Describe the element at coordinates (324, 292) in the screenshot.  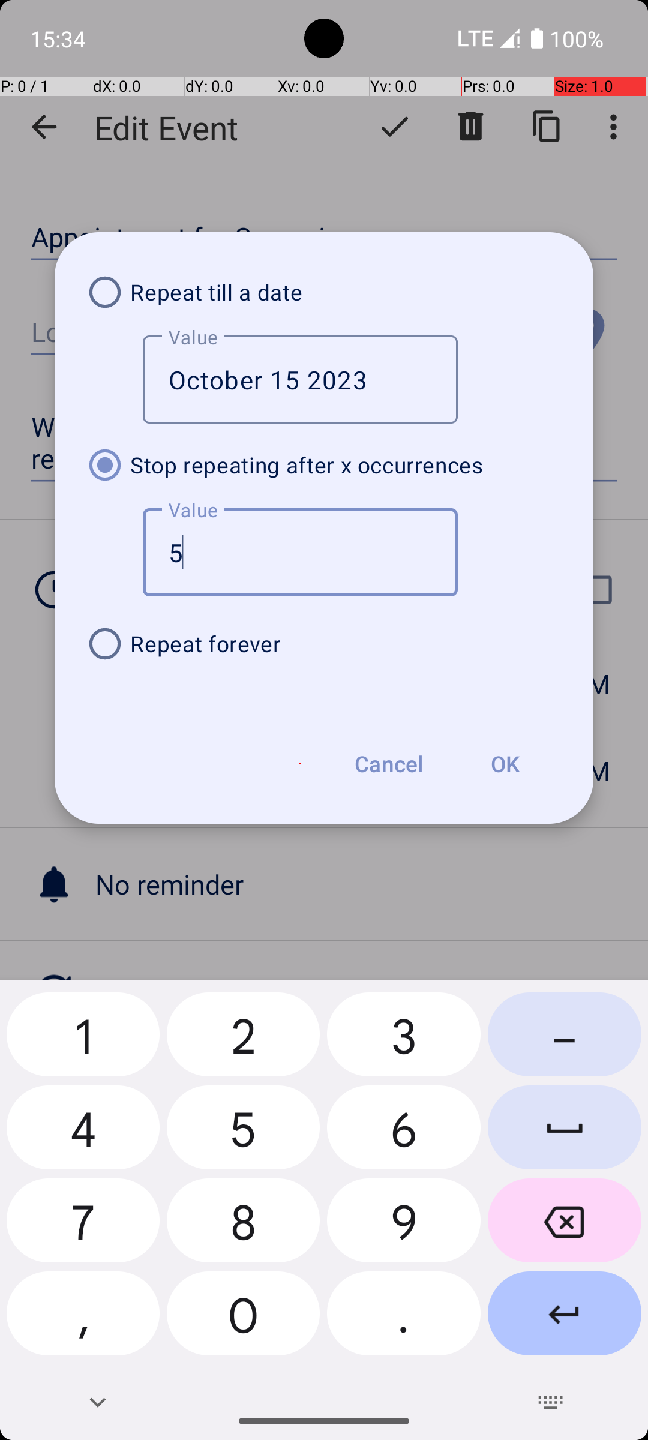
I see `Repeat till a date` at that location.